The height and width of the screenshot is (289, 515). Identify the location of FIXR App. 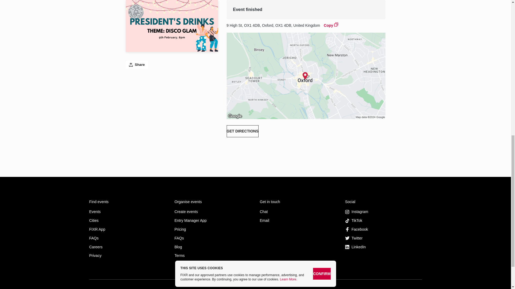
(127, 229).